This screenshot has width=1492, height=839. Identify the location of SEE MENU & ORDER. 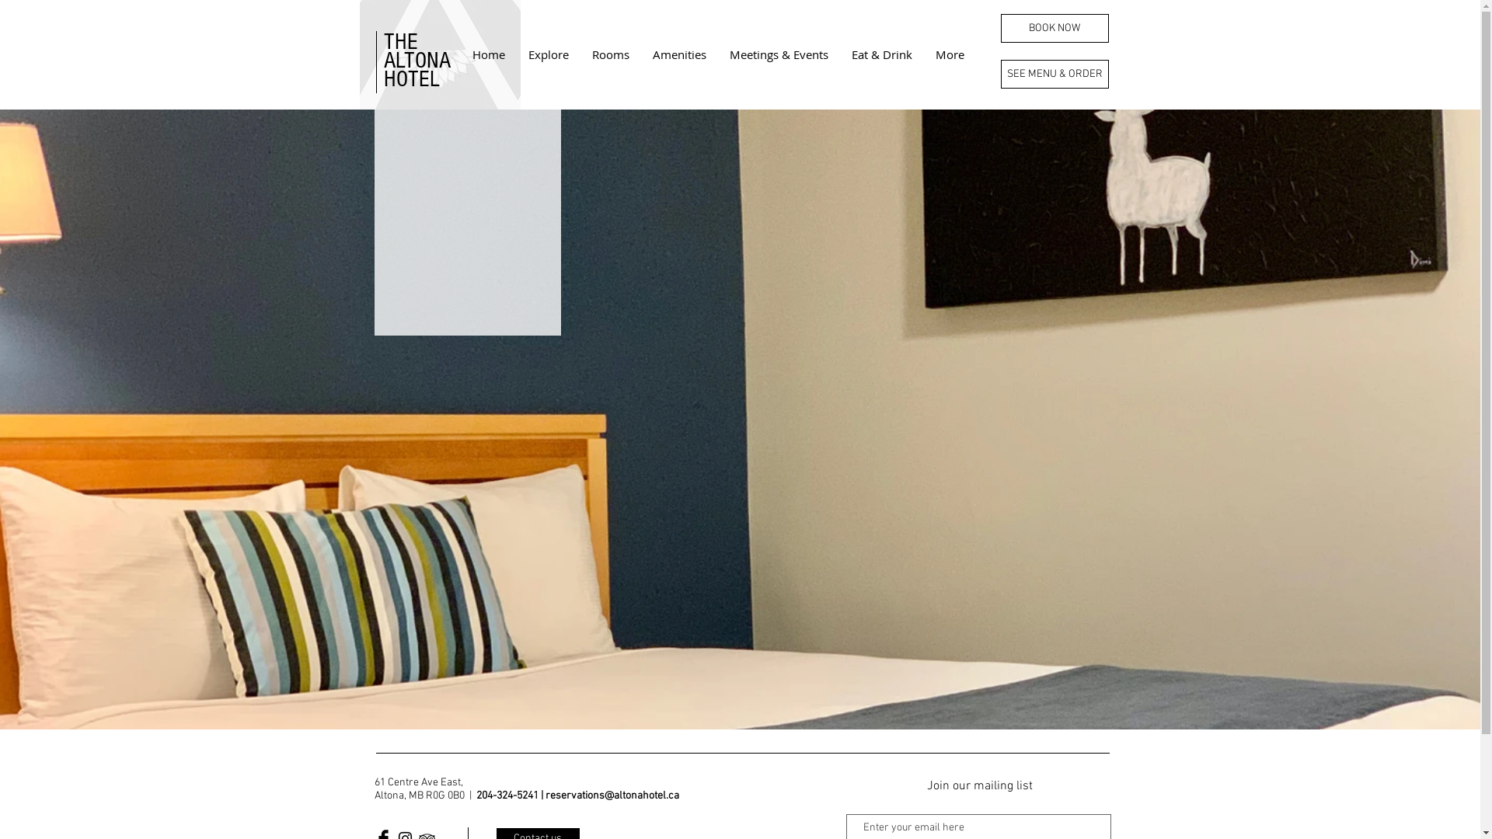
(1055, 75).